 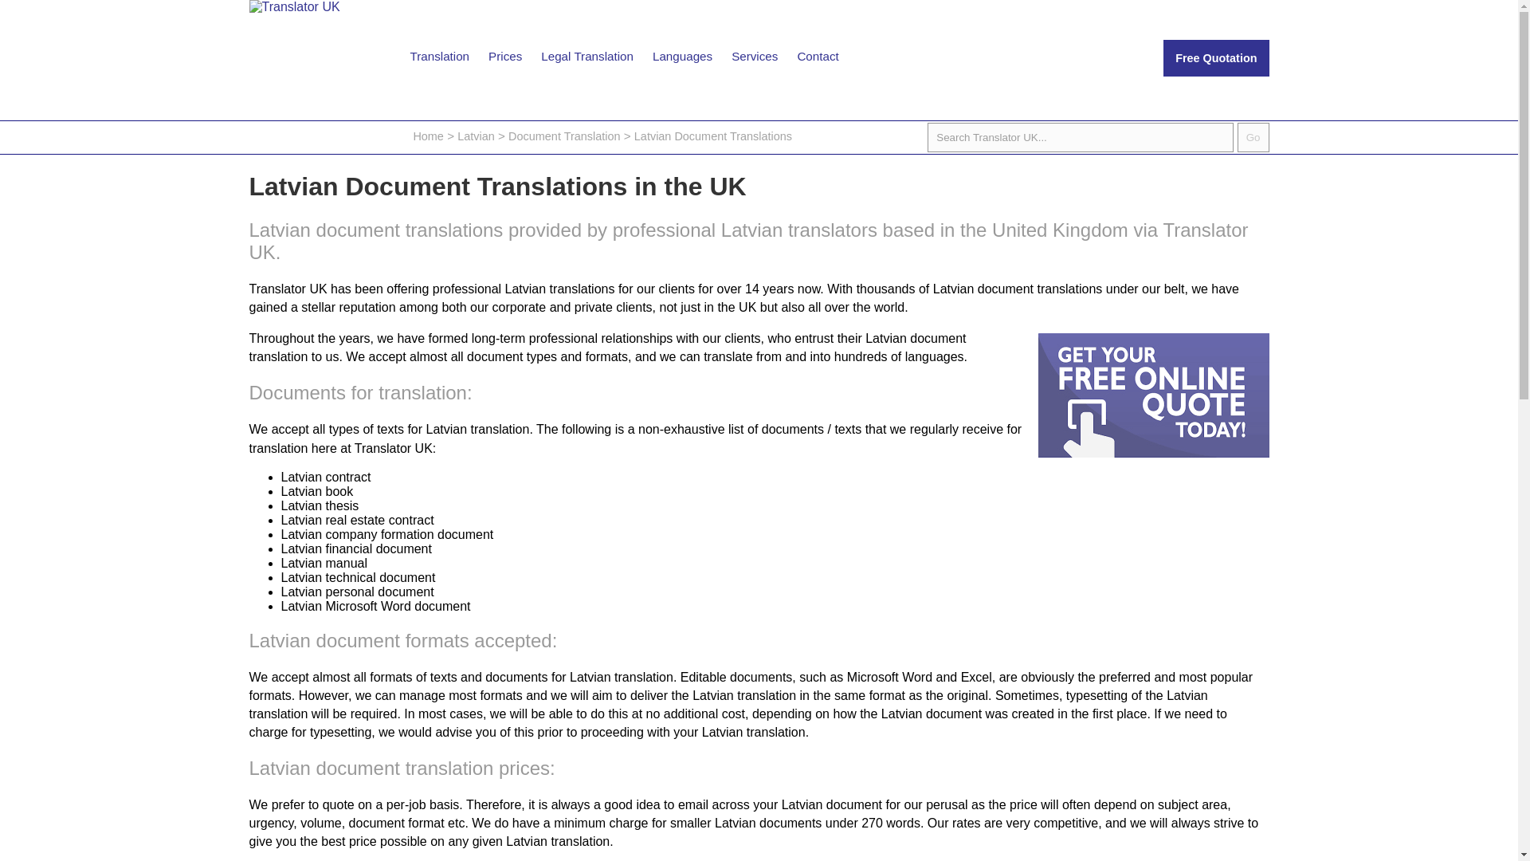 I want to click on Go, so click(x=1253, y=137).